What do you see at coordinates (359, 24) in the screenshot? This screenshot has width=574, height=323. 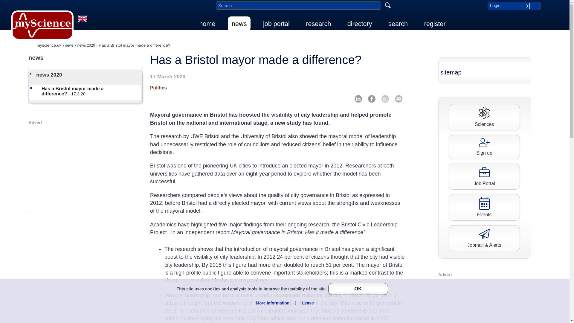 I see `directory` at bounding box center [359, 24].